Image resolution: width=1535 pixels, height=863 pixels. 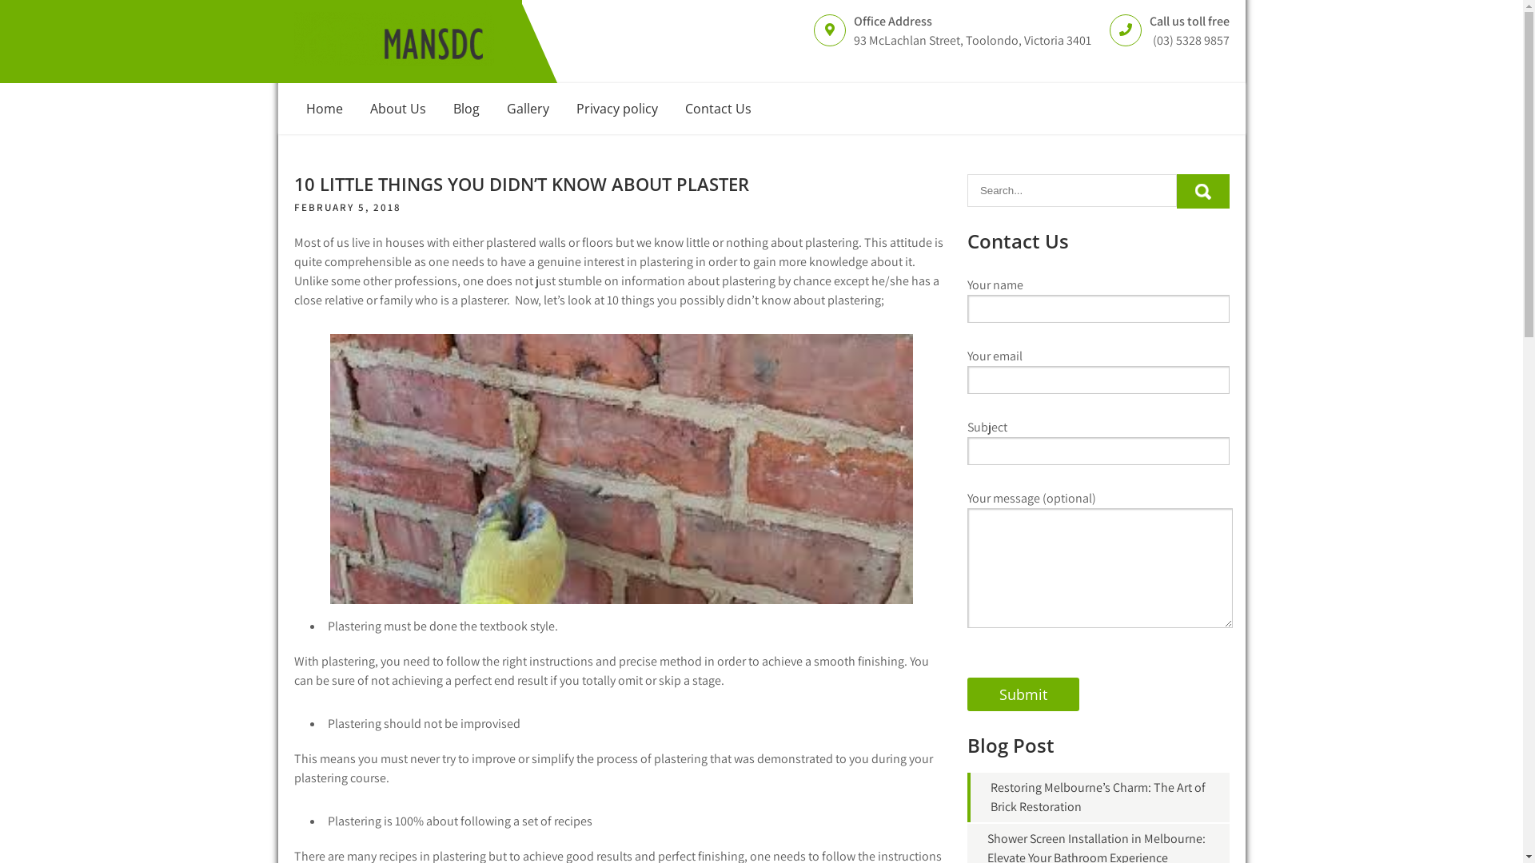 What do you see at coordinates (1203, 192) in the screenshot?
I see `Search` at bounding box center [1203, 192].